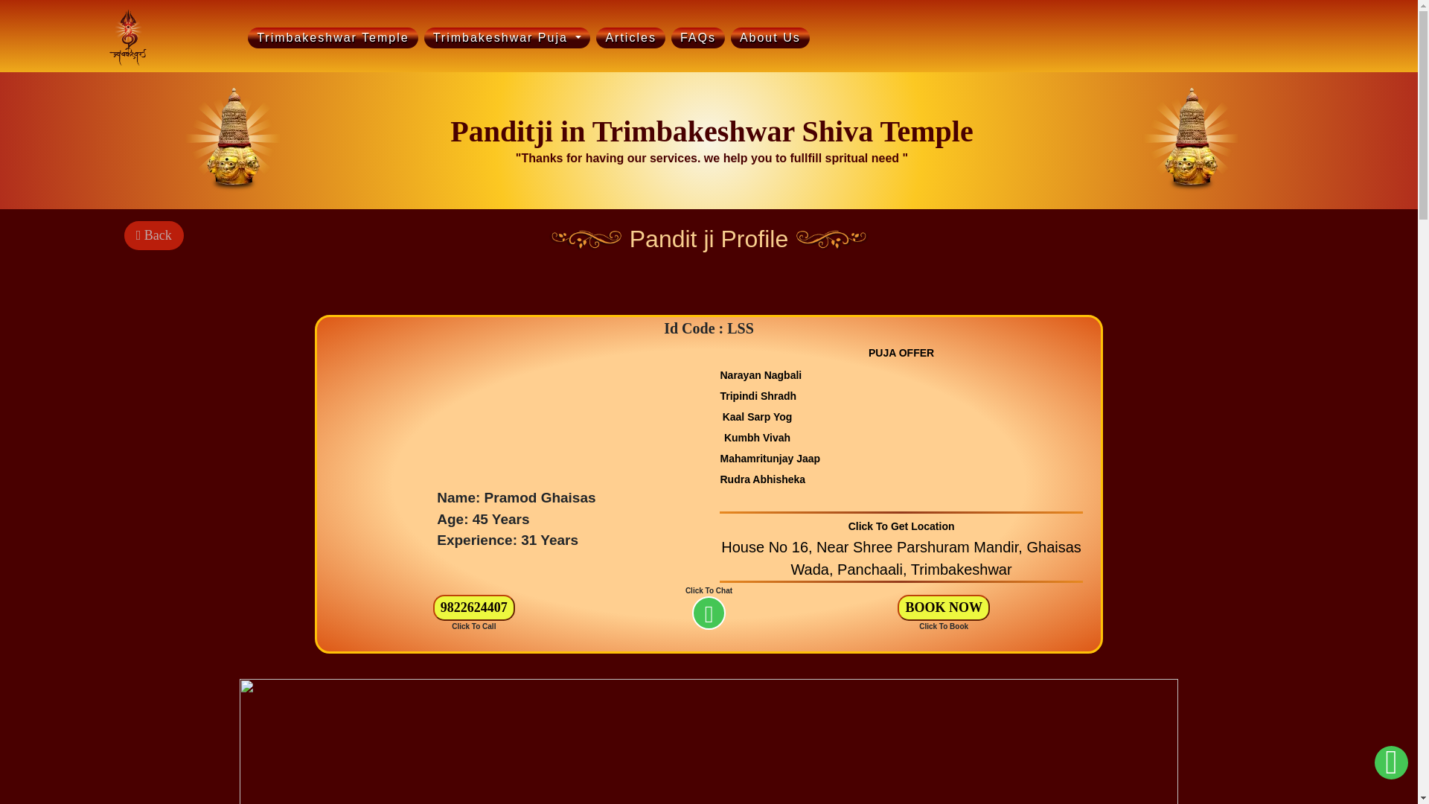 The width and height of the screenshot is (1429, 804). What do you see at coordinates (944, 607) in the screenshot?
I see `BOOK NOW` at bounding box center [944, 607].